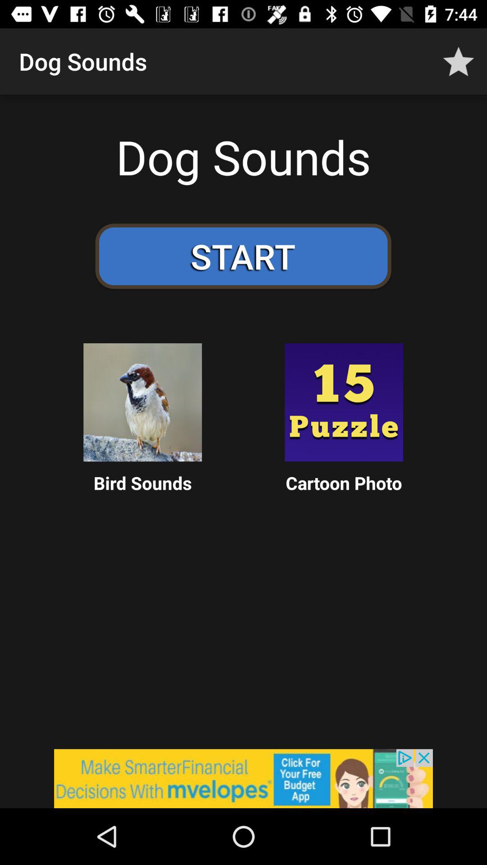 The height and width of the screenshot is (865, 487). What do you see at coordinates (142, 402) in the screenshot?
I see `bird sound` at bounding box center [142, 402].